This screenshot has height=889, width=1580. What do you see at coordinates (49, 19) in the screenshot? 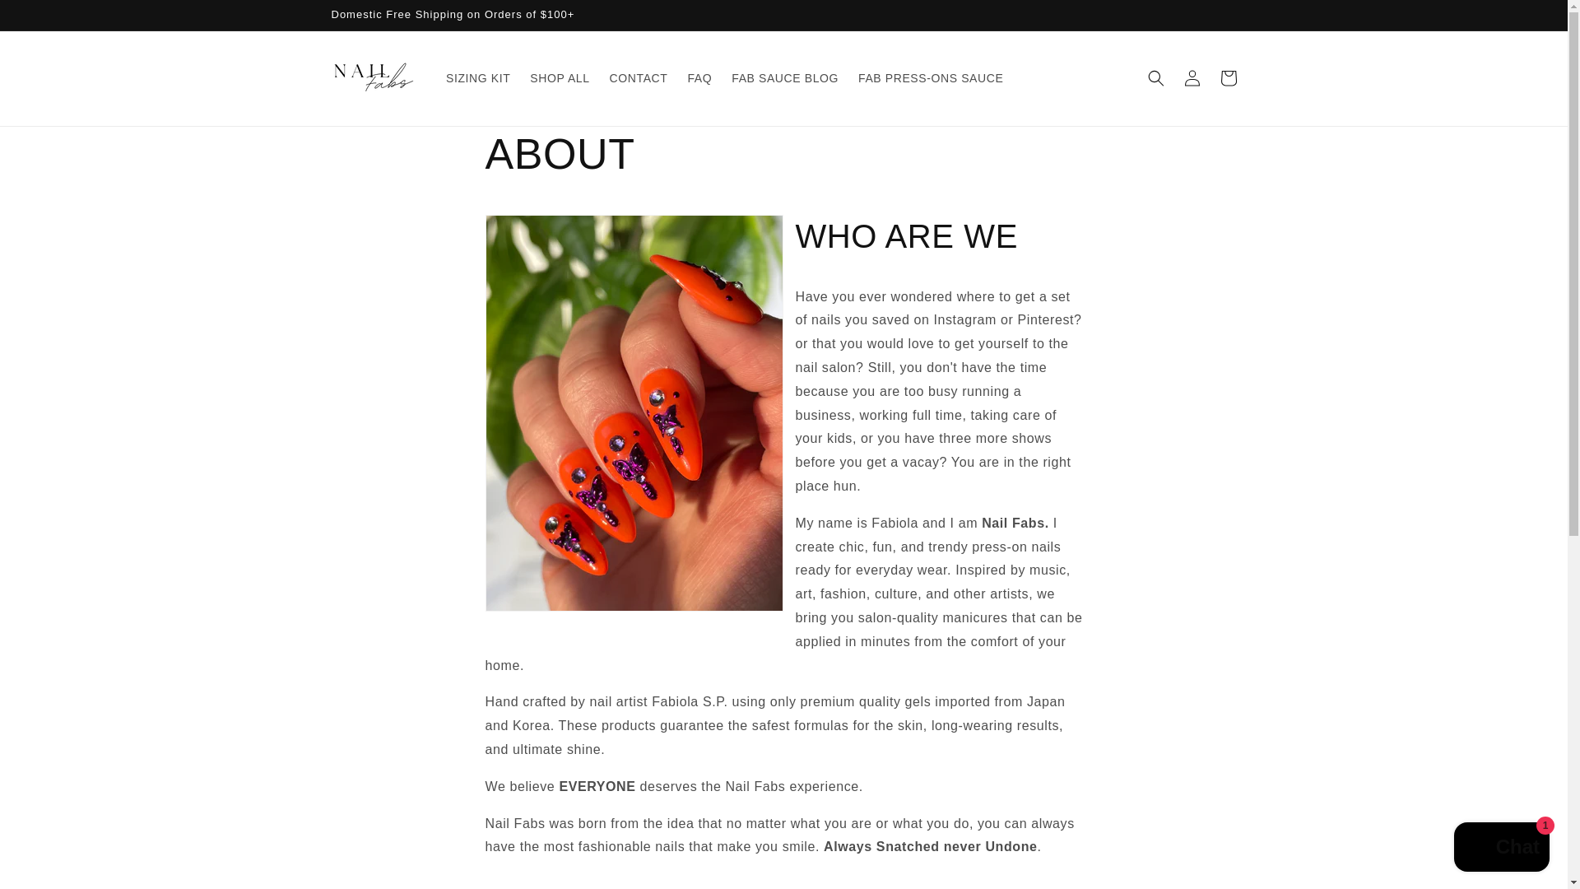
I see `Skip to content` at bounding box center [49, 19].